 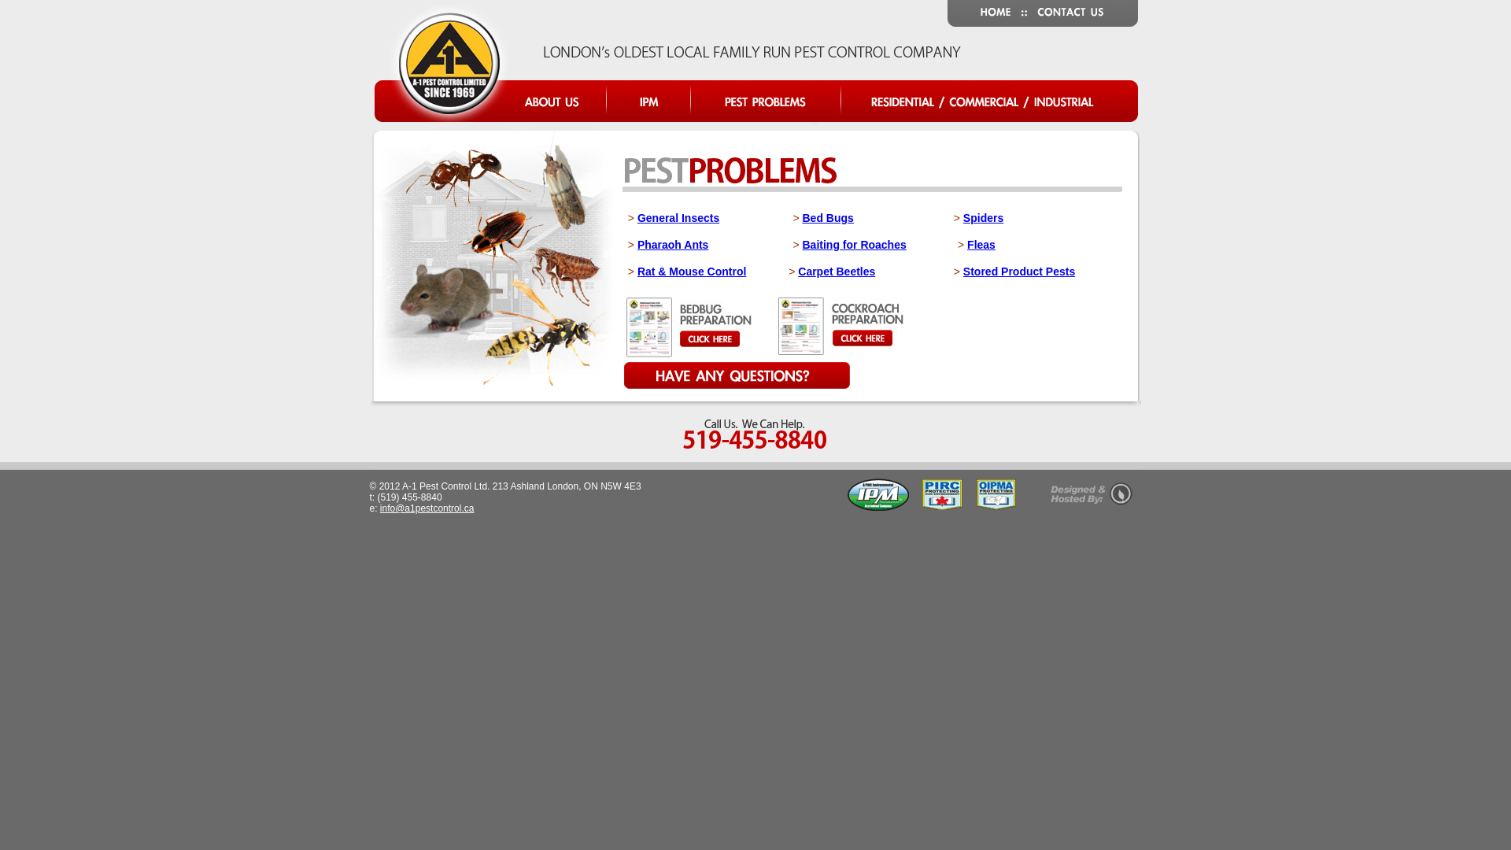 I want to click on General Insects, so click(x=678, y=218).